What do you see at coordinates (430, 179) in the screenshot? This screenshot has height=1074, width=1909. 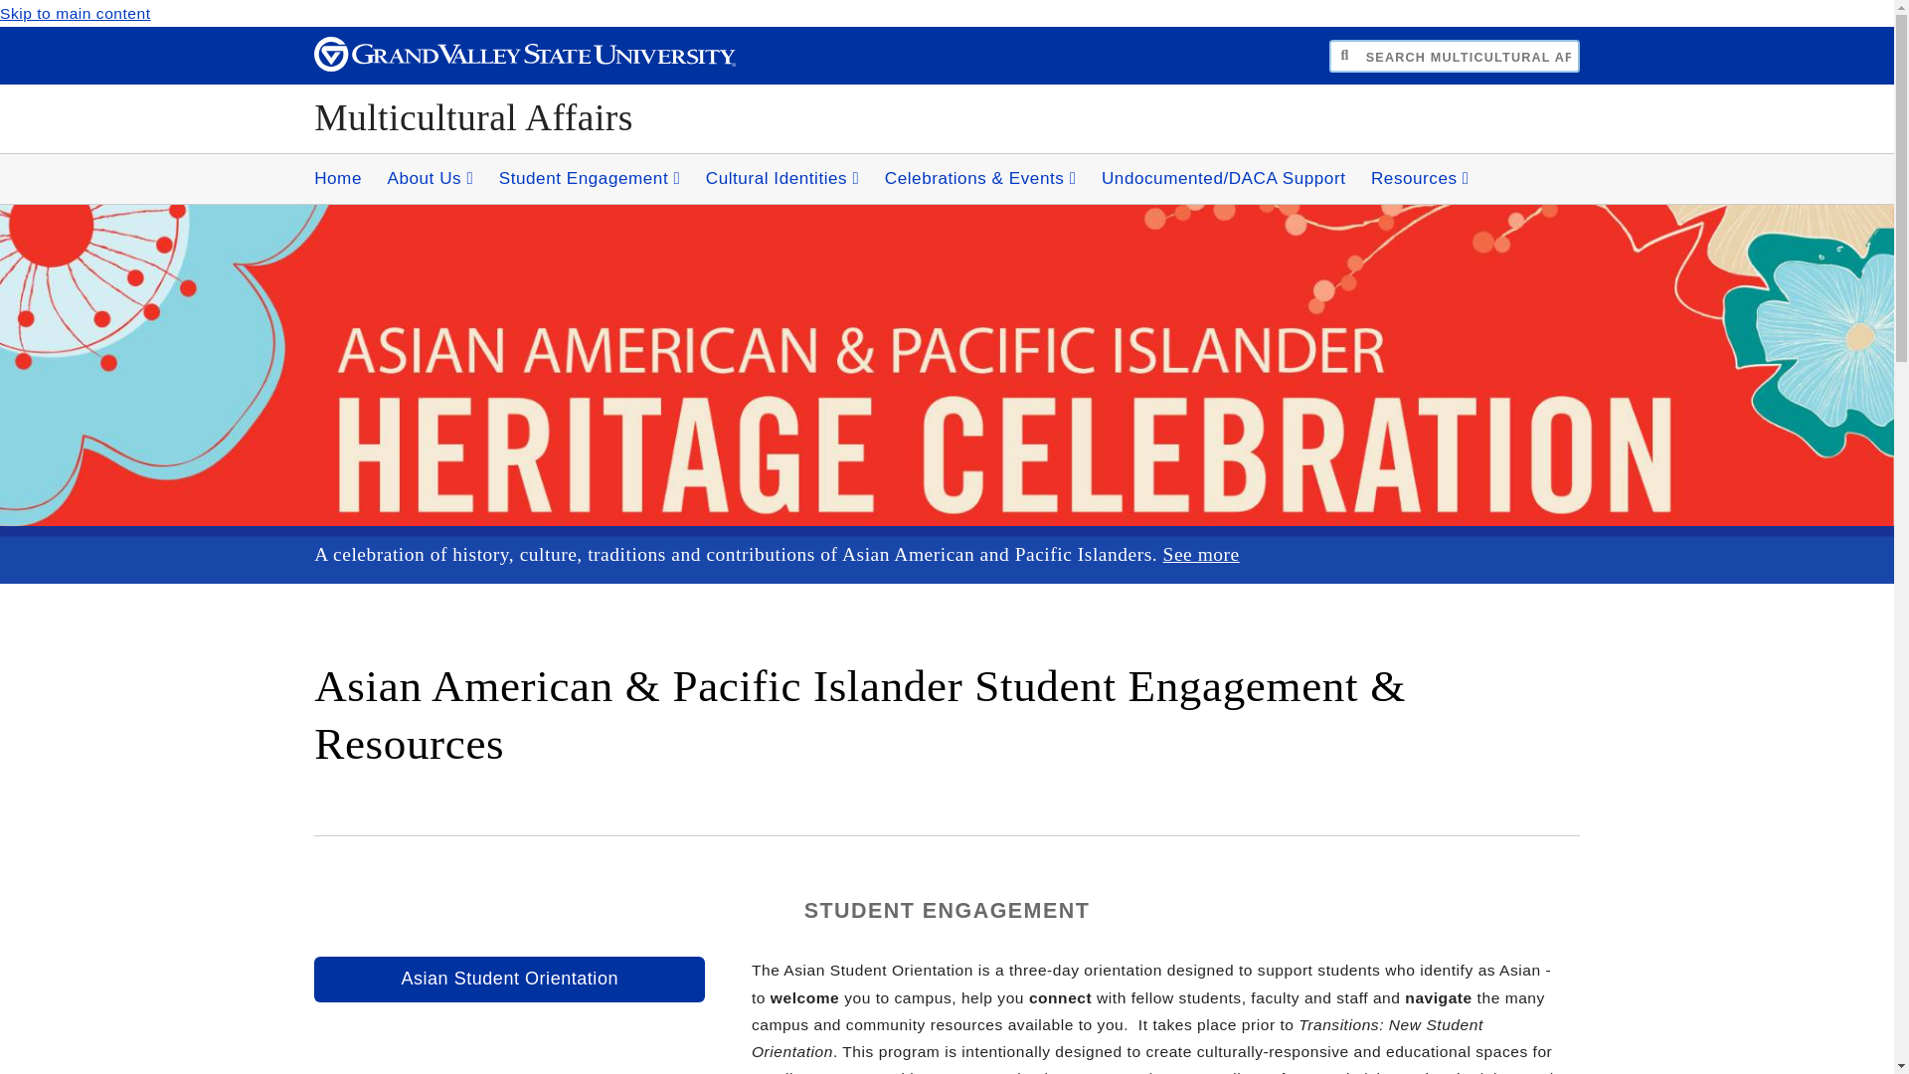 I see `About Us` at bounding box center [430, 179].